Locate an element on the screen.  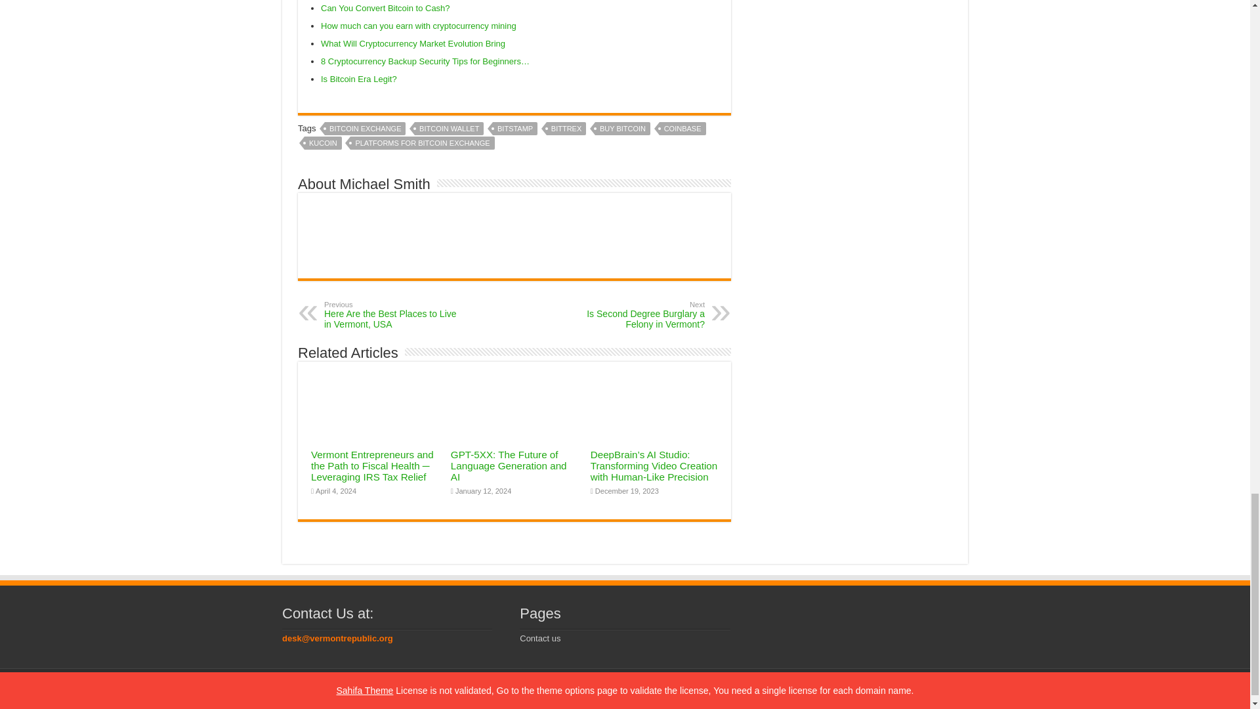
Is Bitcoin Era Legit?  is located at coordinates (360, 79).